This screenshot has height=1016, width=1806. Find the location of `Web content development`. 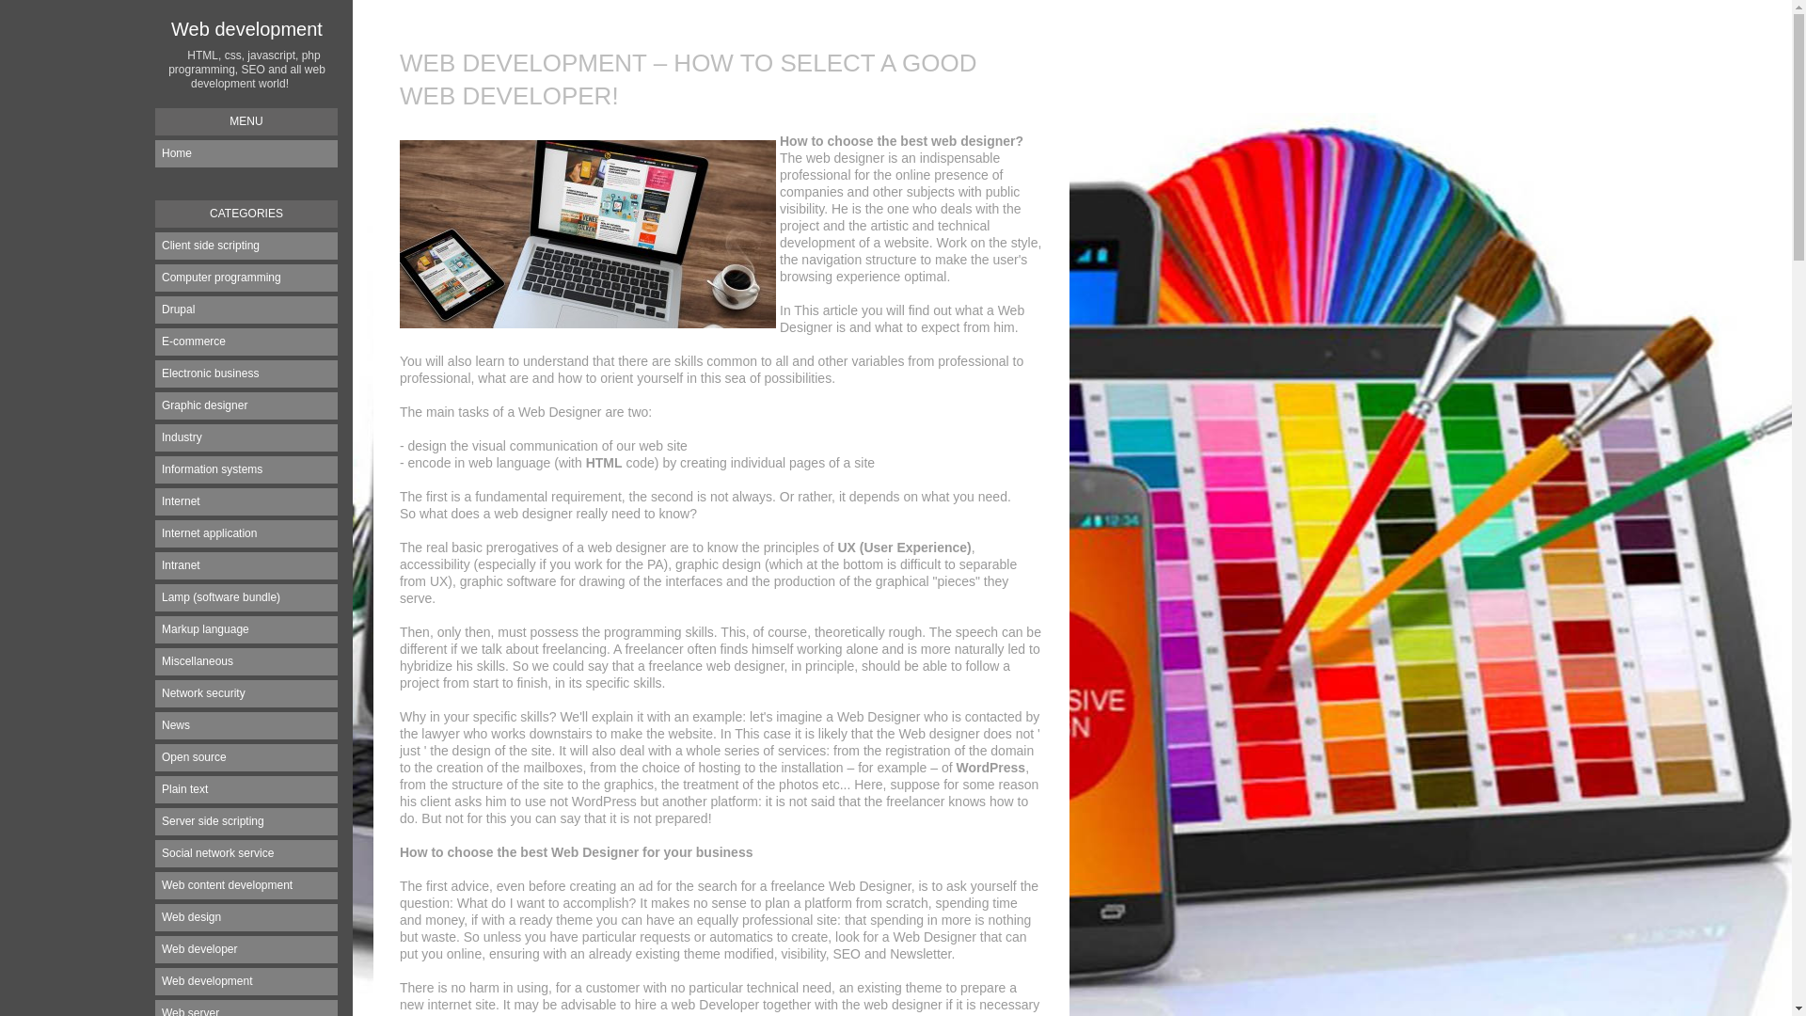

Web content development is located at coordinates (246, 886).